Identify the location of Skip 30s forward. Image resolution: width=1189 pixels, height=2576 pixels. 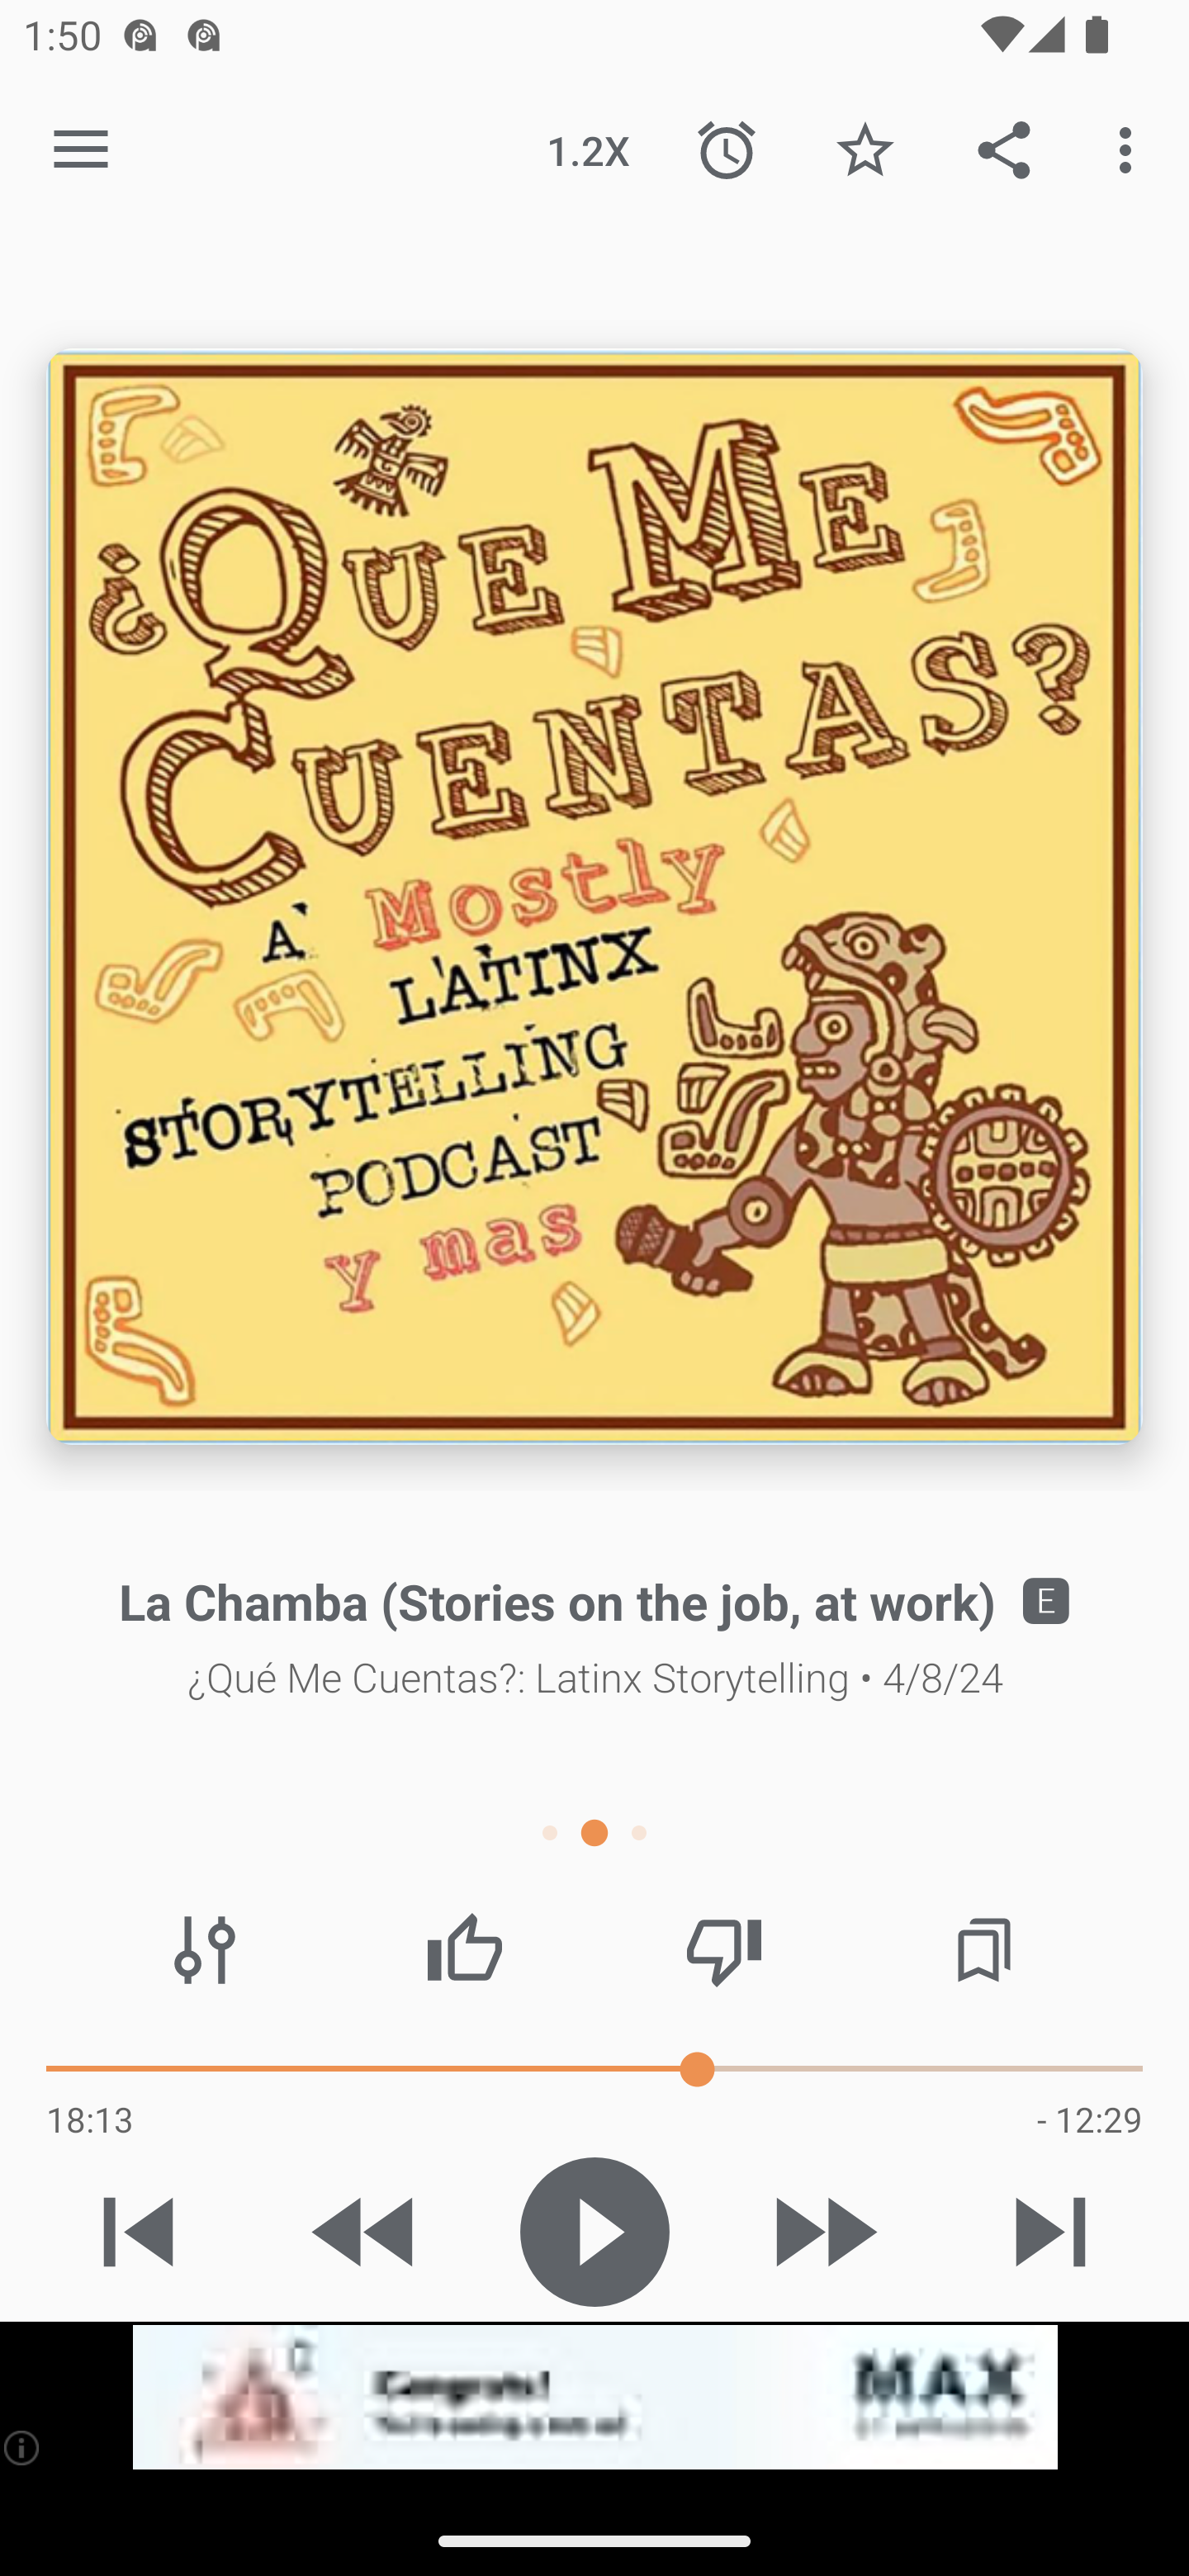
(822, 2232).